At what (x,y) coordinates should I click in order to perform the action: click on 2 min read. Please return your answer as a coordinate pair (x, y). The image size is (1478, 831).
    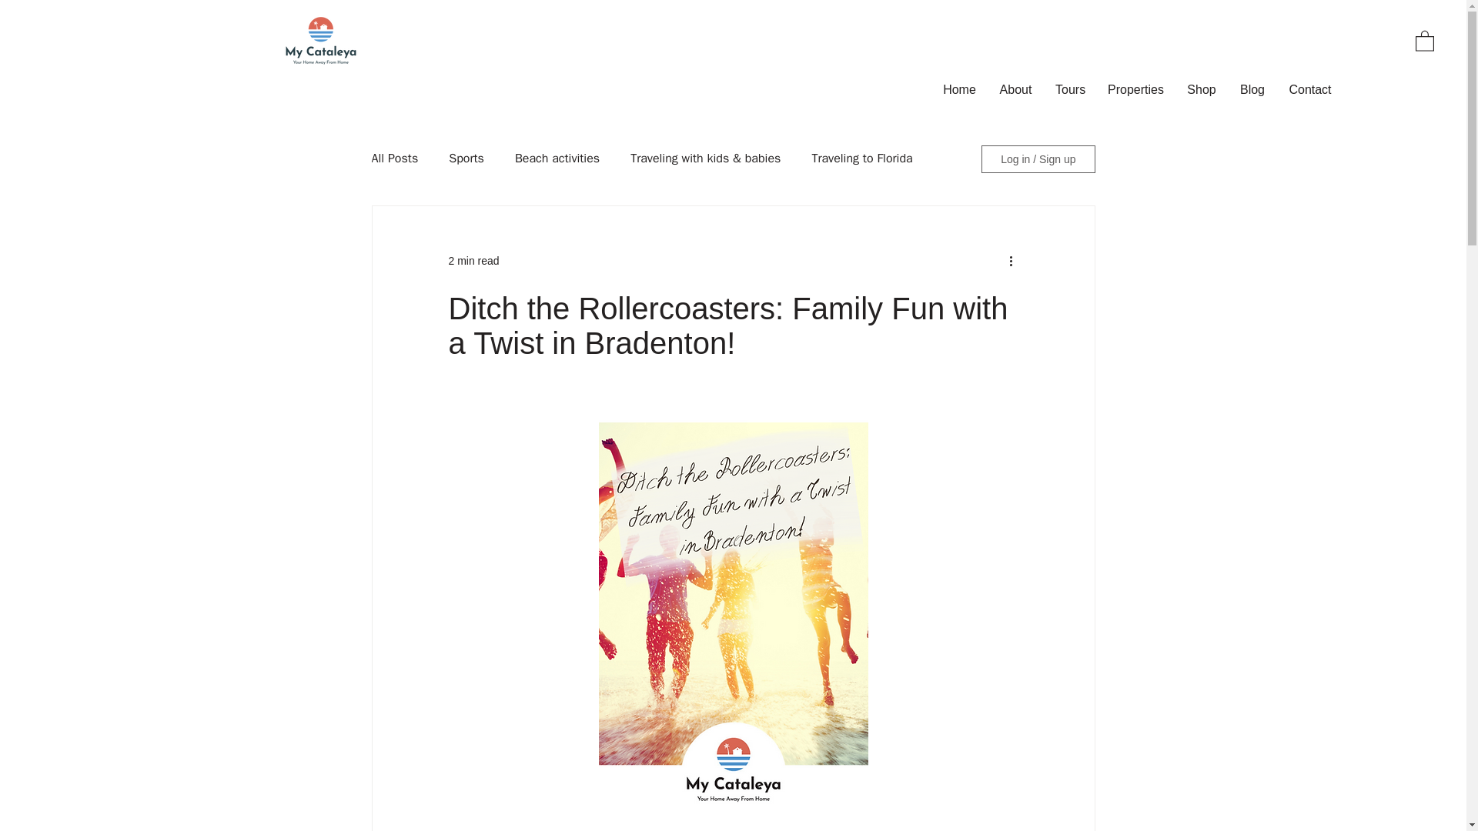
    Looking at the image, I should click on (473, 260).